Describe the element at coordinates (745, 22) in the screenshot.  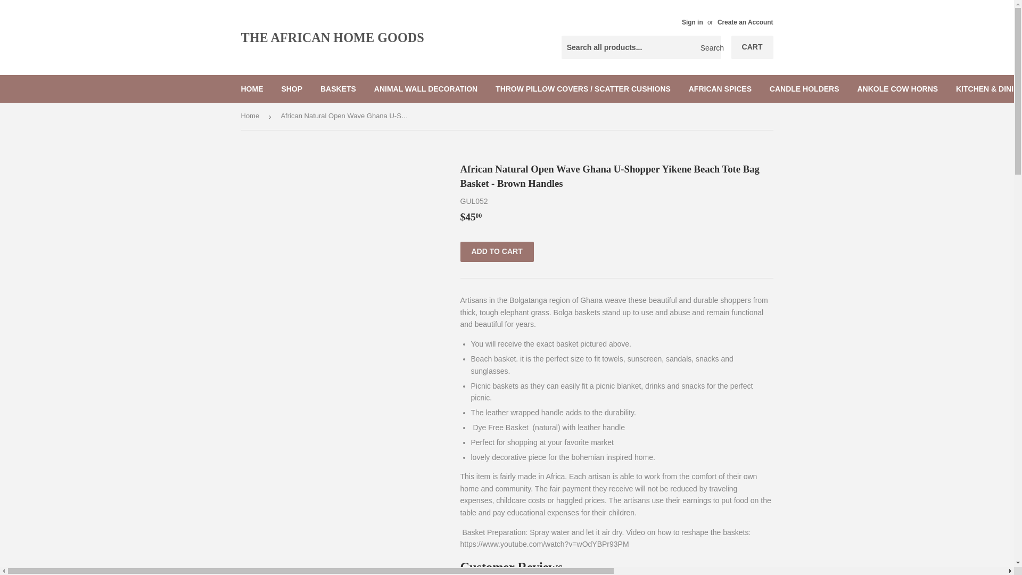
I see `Create an Account` at that location.